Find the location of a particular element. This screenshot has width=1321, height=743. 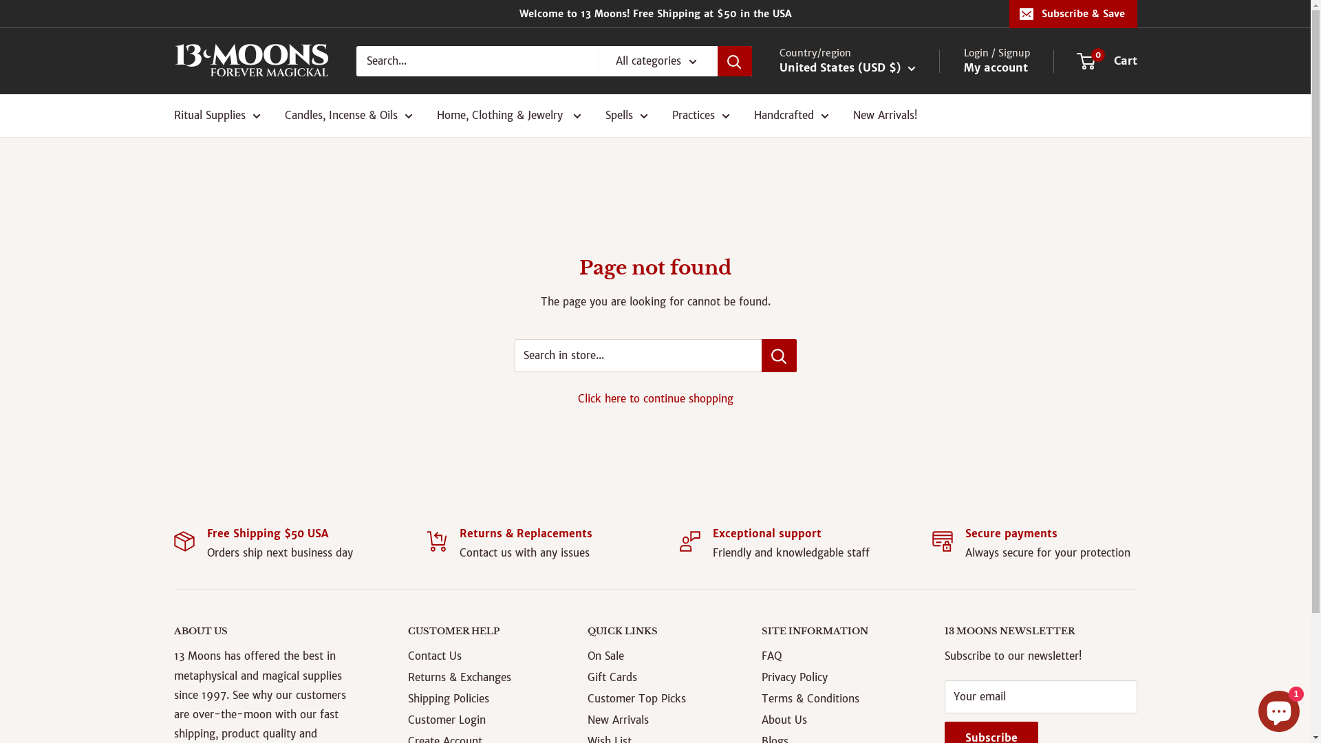

CZ is located at coordinates (836, 172).